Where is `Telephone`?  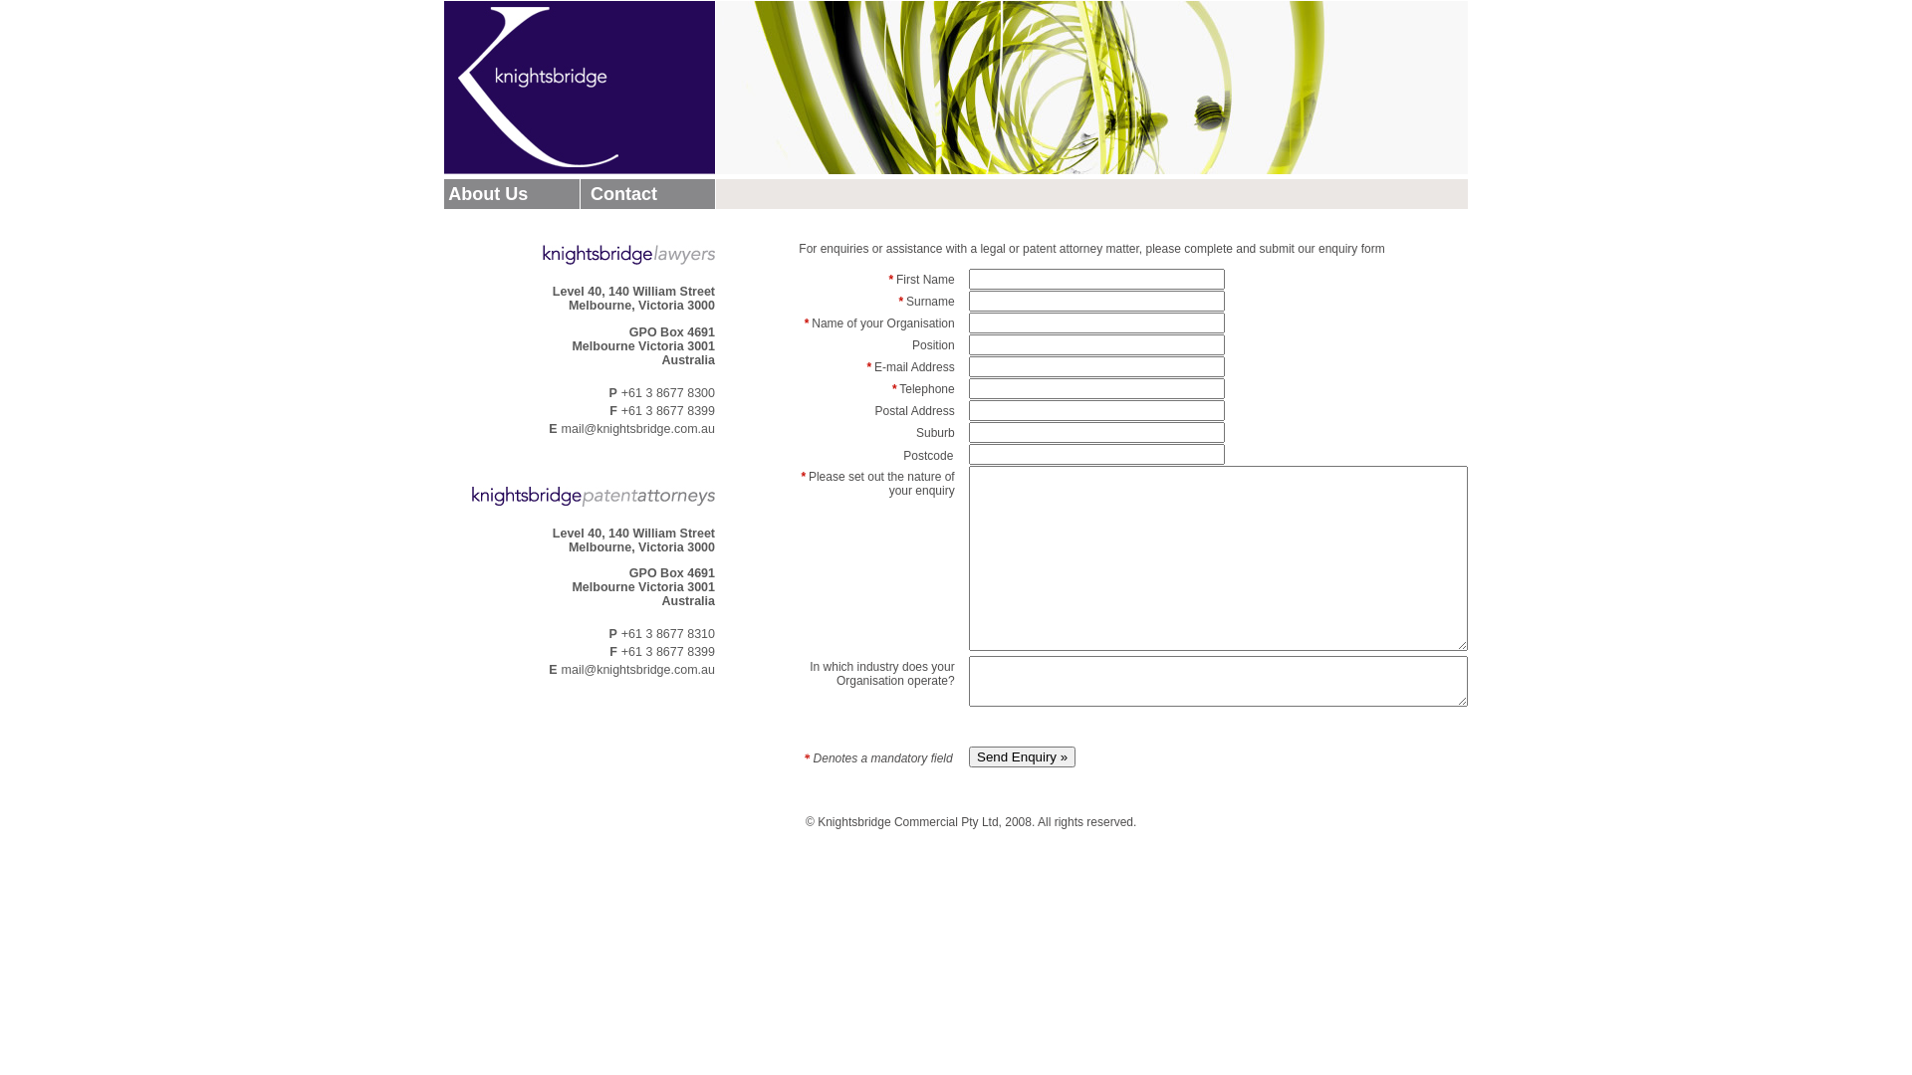 Telephone is located at coordinates (1096, 388).